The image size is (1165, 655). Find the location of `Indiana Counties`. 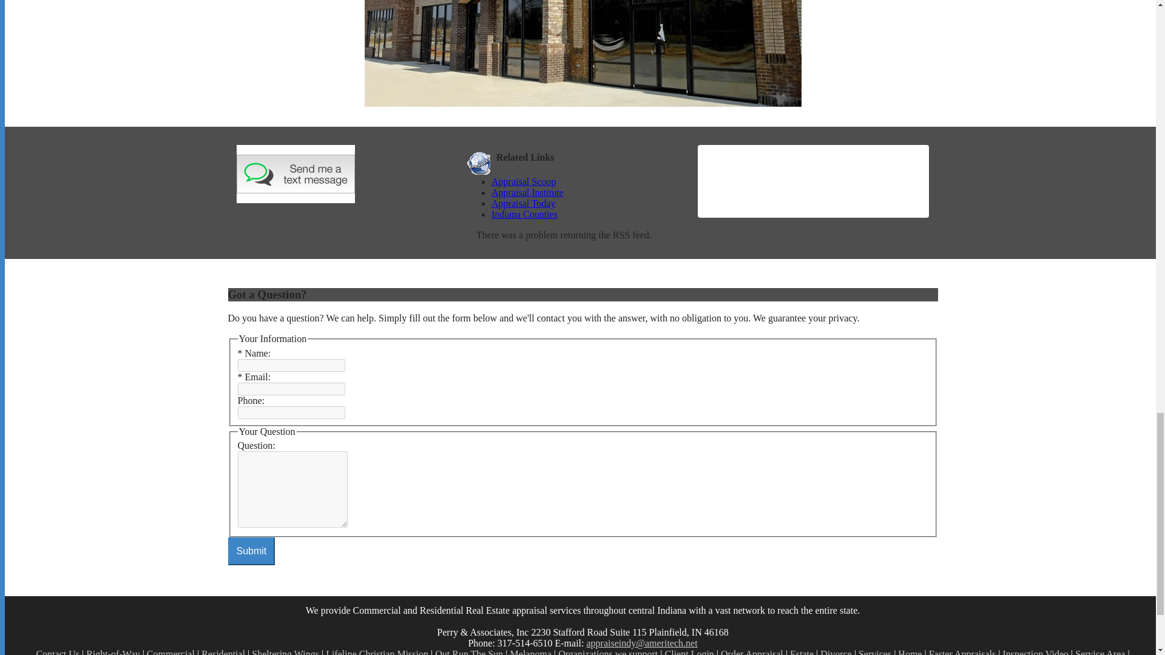

Indiana Counties is located at coordinates (524, 213).